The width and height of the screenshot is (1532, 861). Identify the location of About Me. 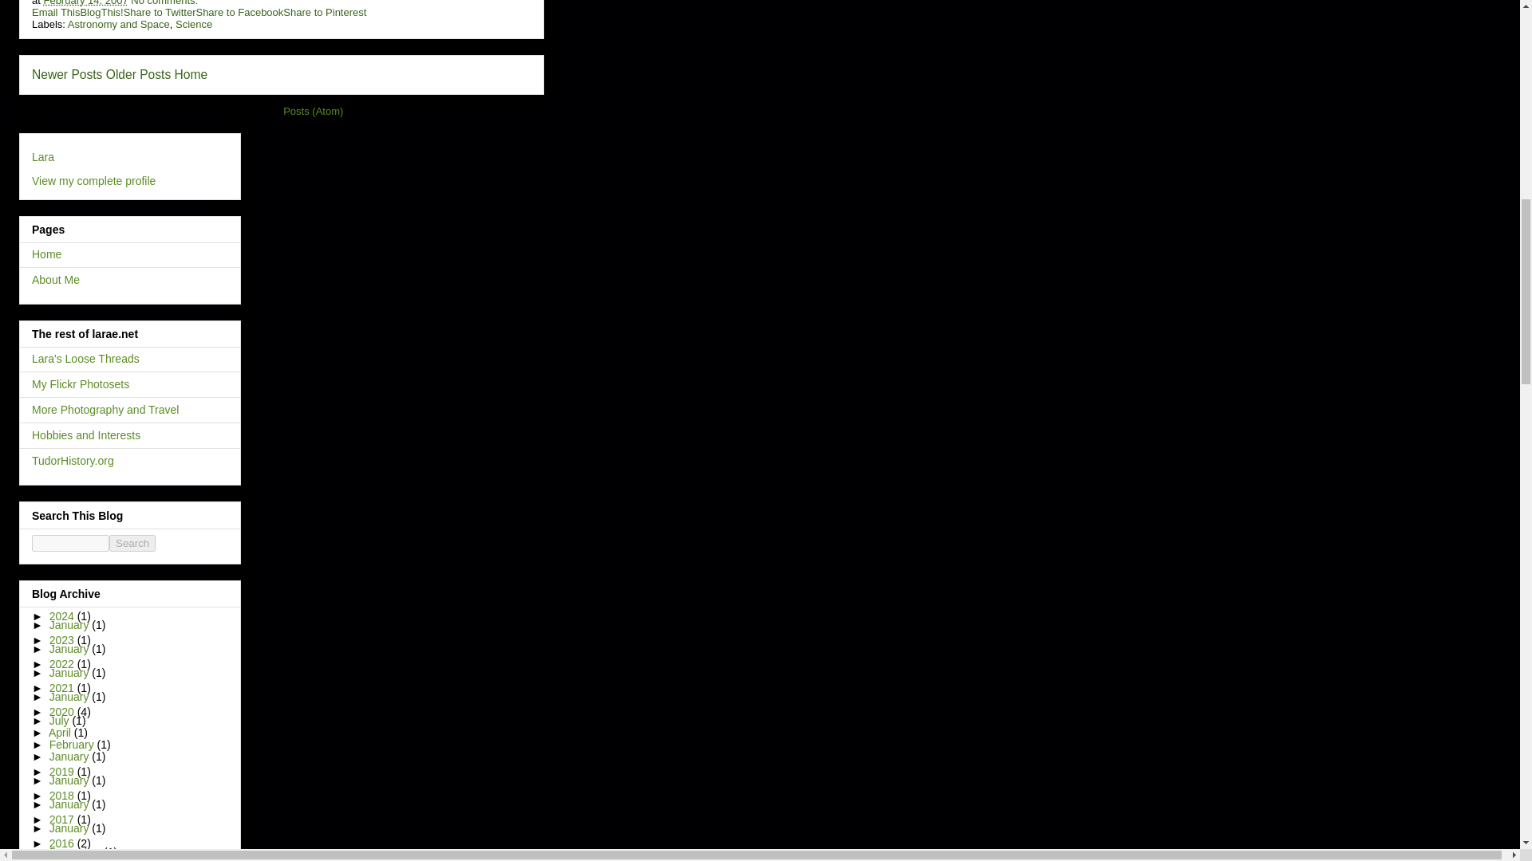
(56, 279).